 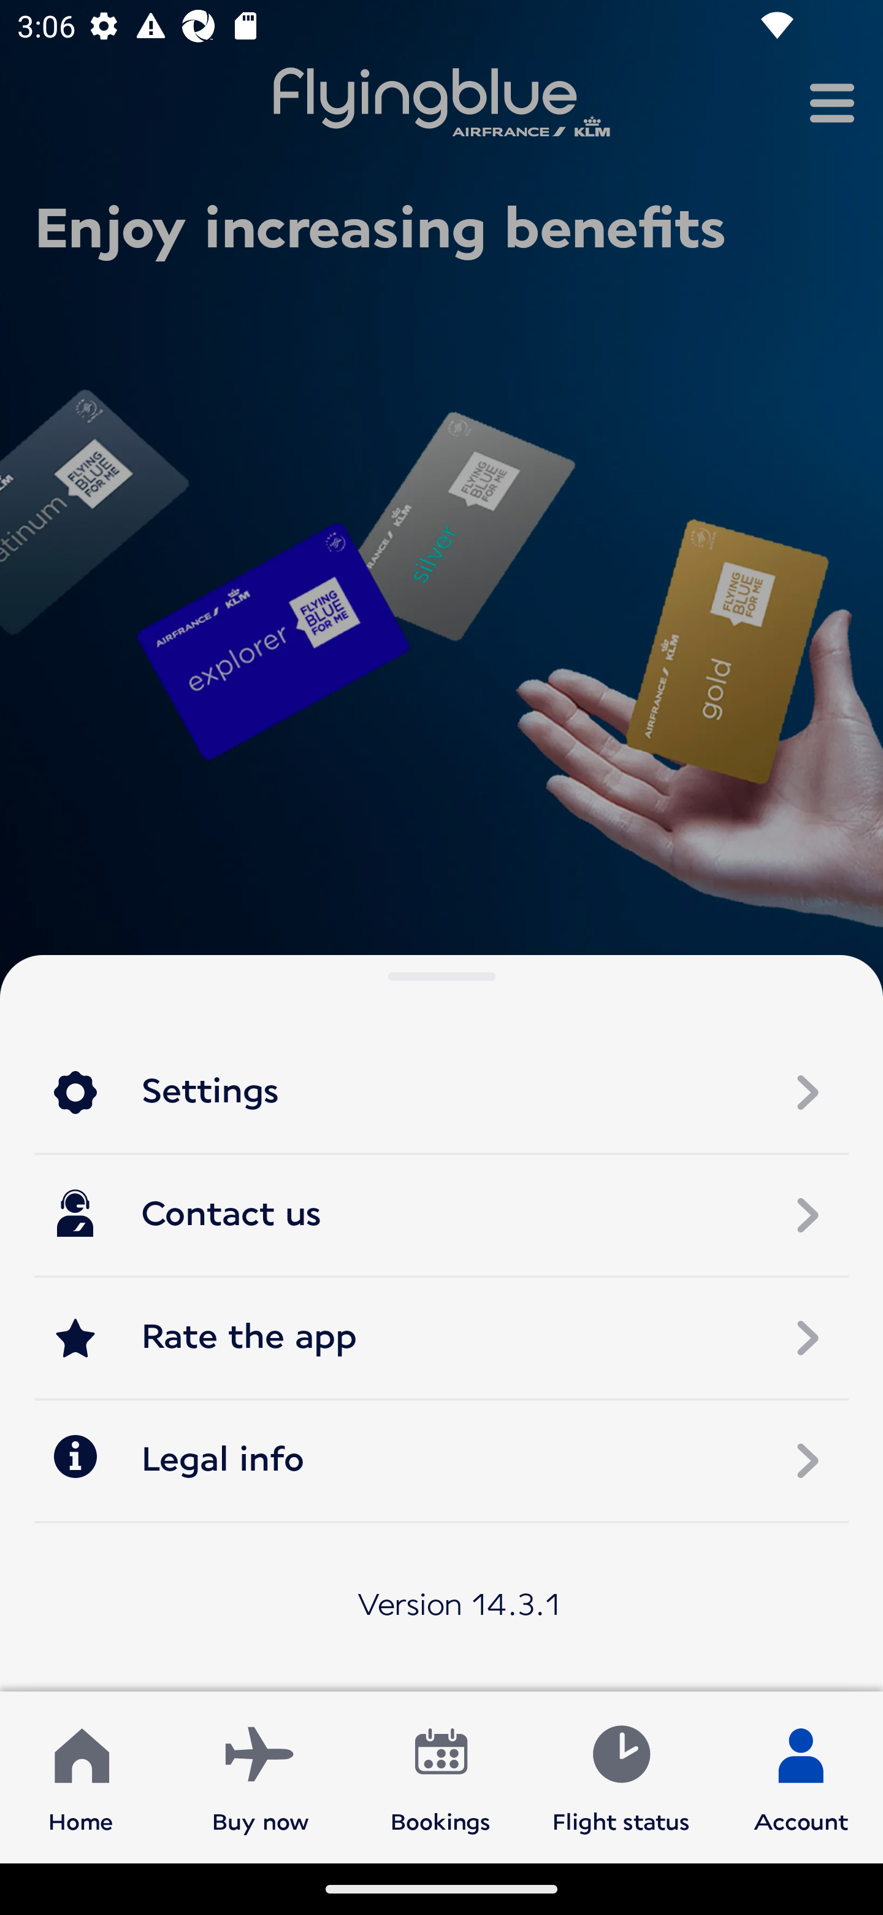 What do you see at coordinates (442, 1093) in the screenshot?
I see `Settings` at bounding box center [442, 1093].